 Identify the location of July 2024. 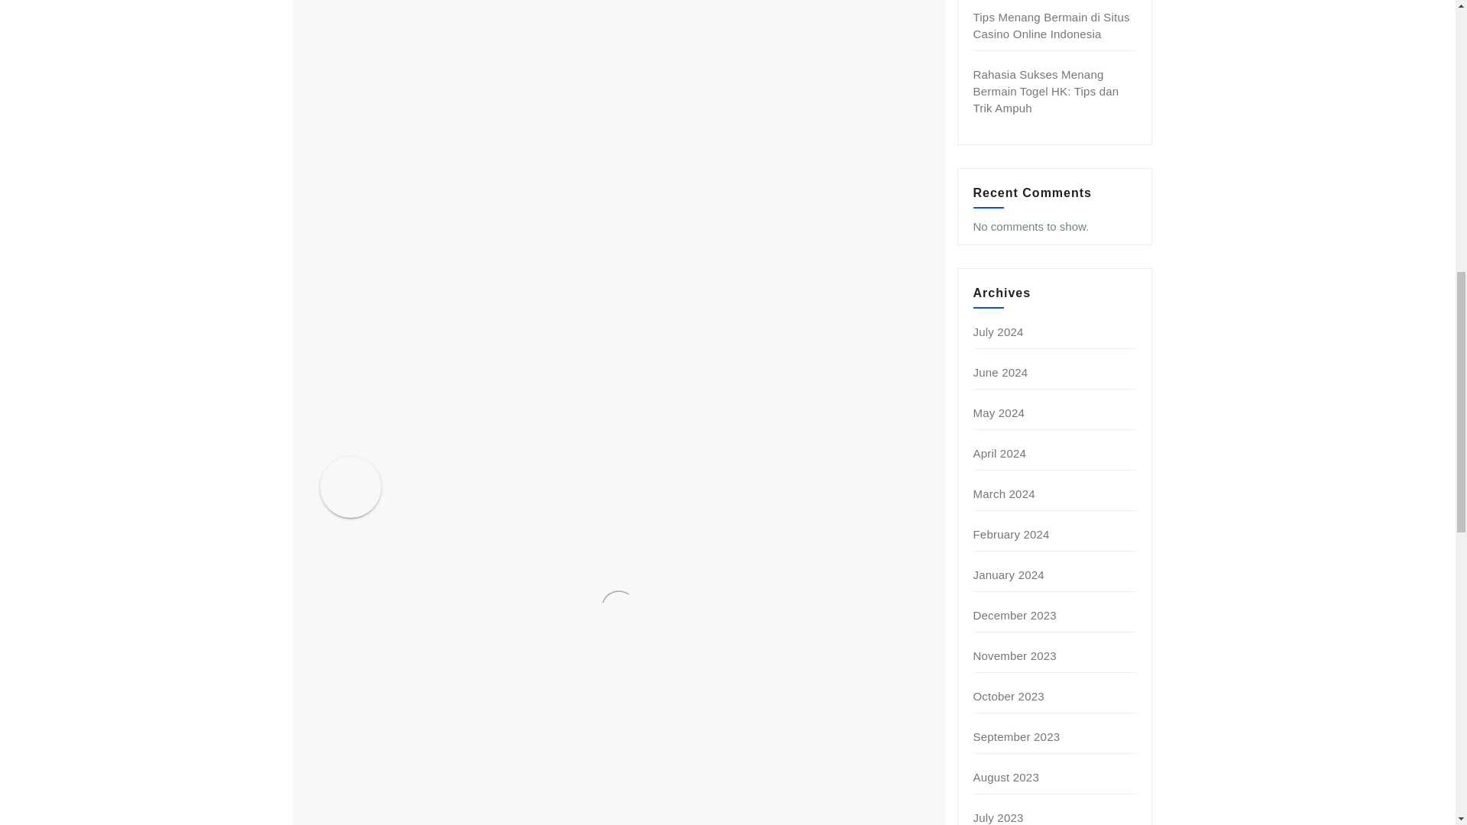
(999, 332).